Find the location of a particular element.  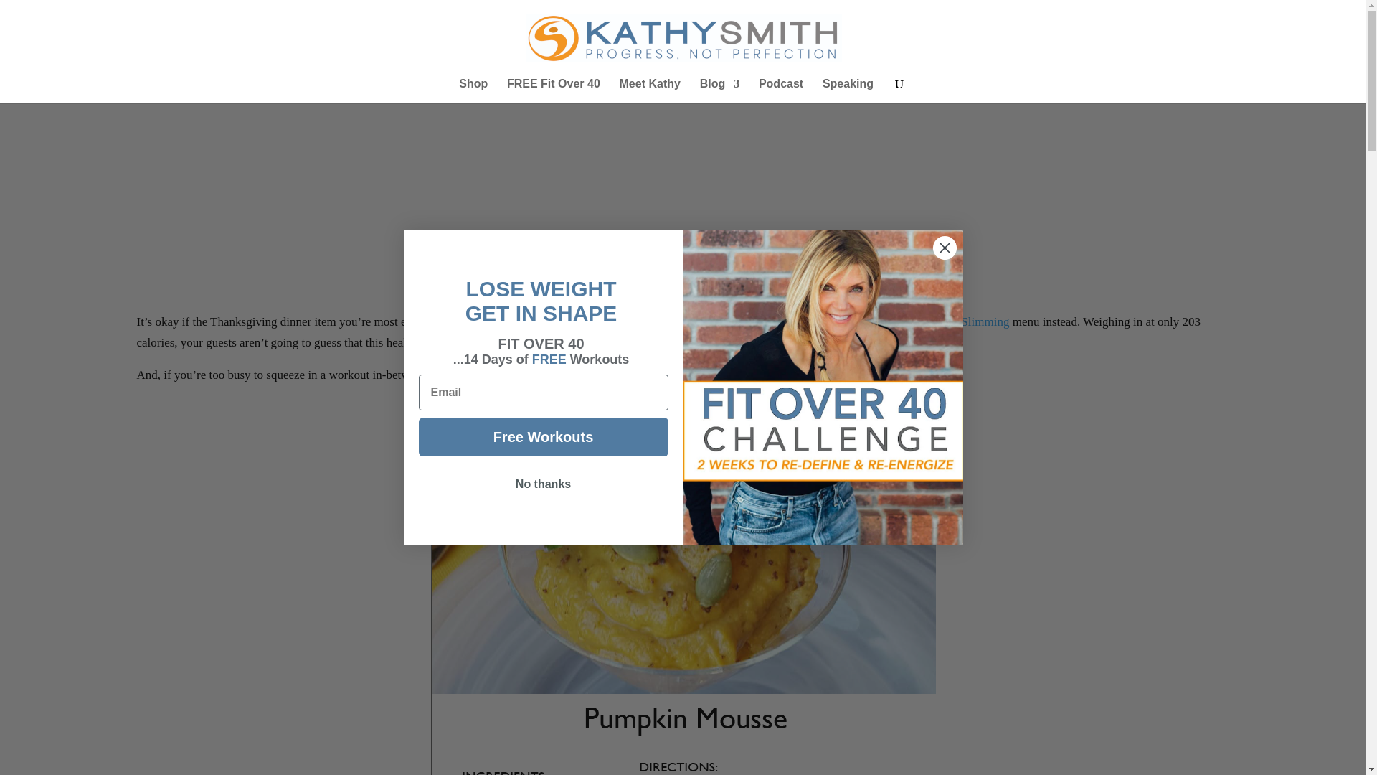

Blog is located at coordinates (720, 90).